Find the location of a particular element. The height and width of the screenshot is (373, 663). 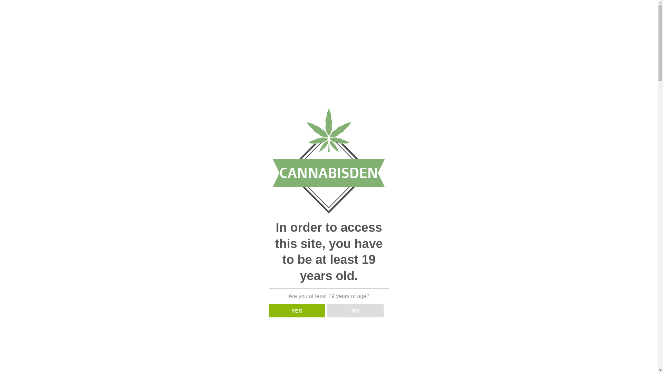

Edibles is located at coordinates (116, 355).